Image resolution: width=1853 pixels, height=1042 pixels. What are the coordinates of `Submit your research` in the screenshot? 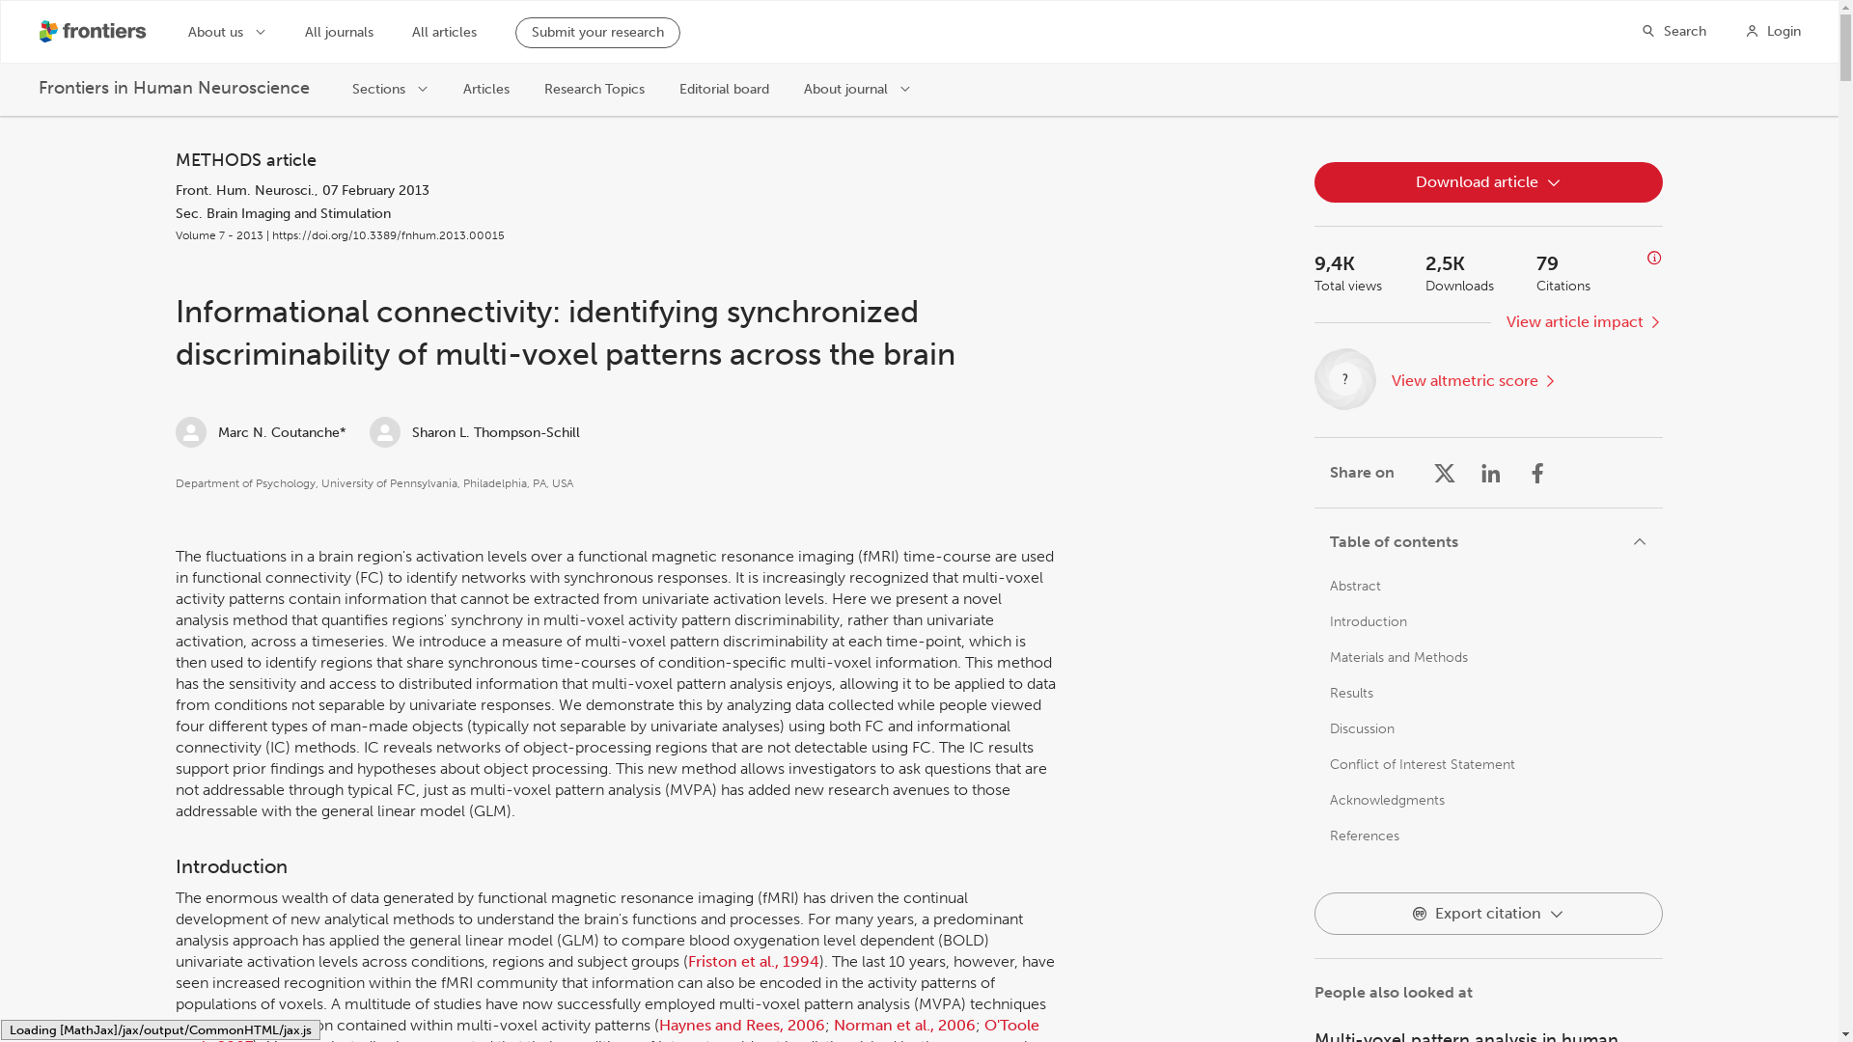 It's located at (596, 33).